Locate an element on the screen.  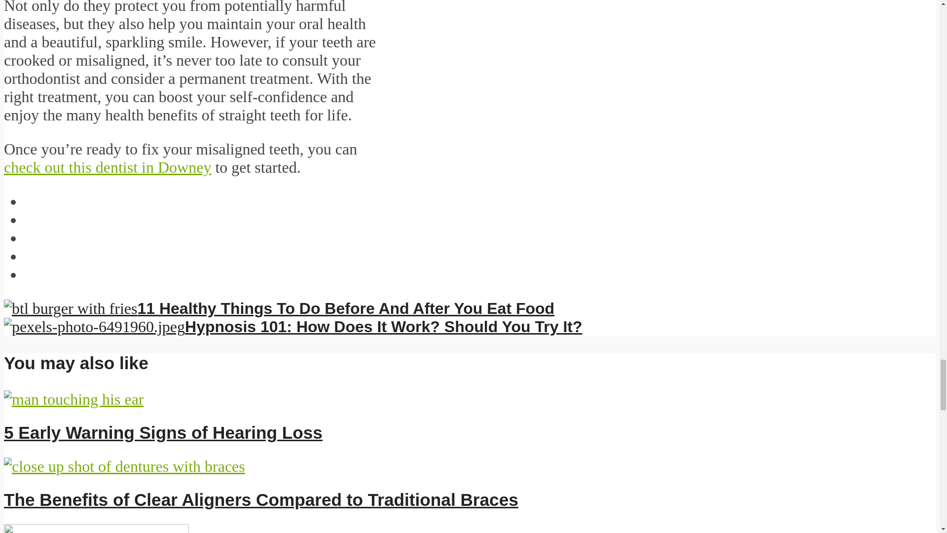
Hypnosis 101: How Does It Work? Should You Try It? is located at coordinates (293, 327).